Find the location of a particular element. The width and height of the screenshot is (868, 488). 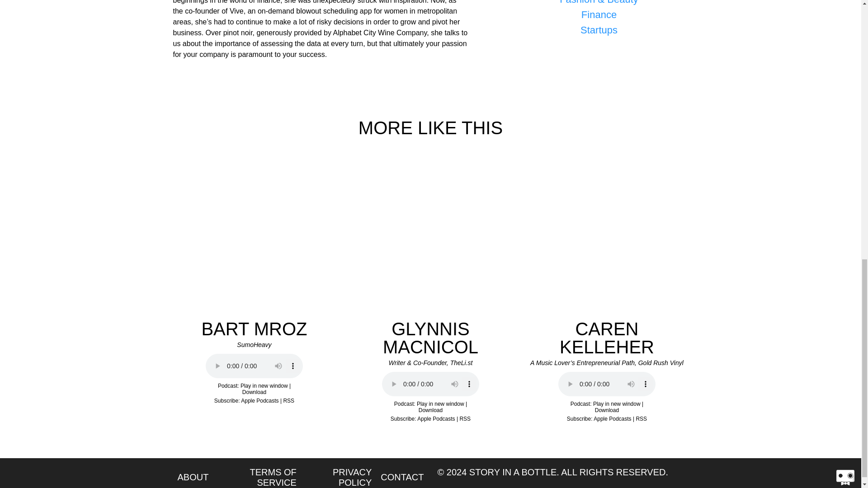

Play in new window is located at coordinates (264, 385).